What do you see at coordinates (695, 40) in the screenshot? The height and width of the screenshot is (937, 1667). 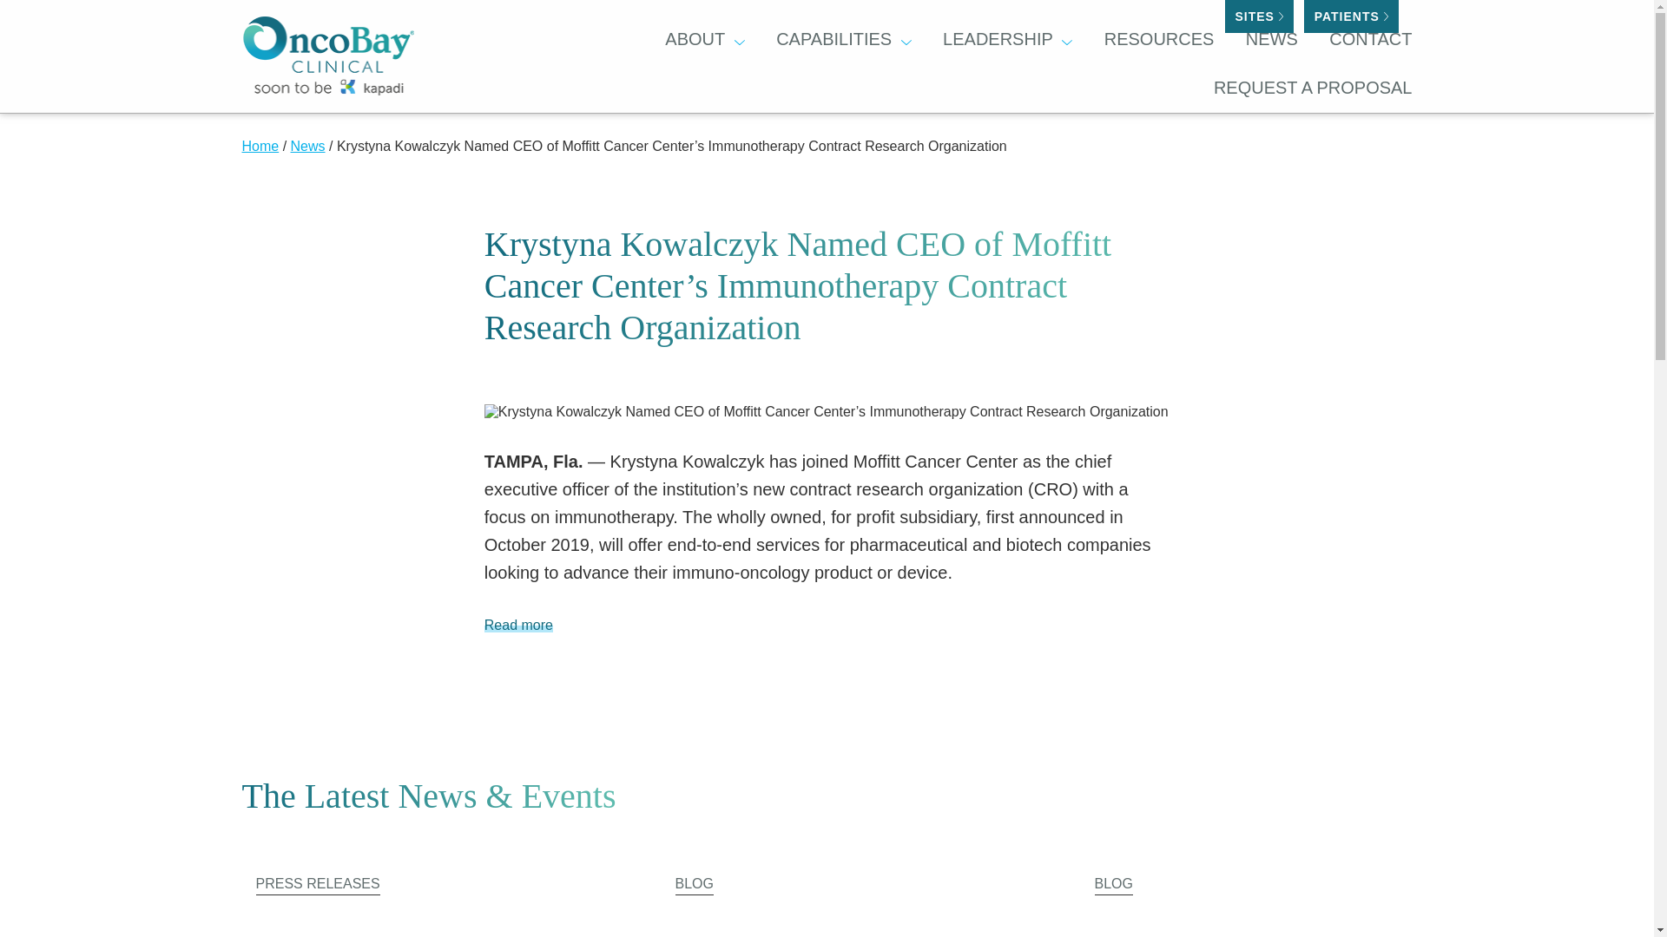 I see `ABOUT` at bounding box center [695, 40].